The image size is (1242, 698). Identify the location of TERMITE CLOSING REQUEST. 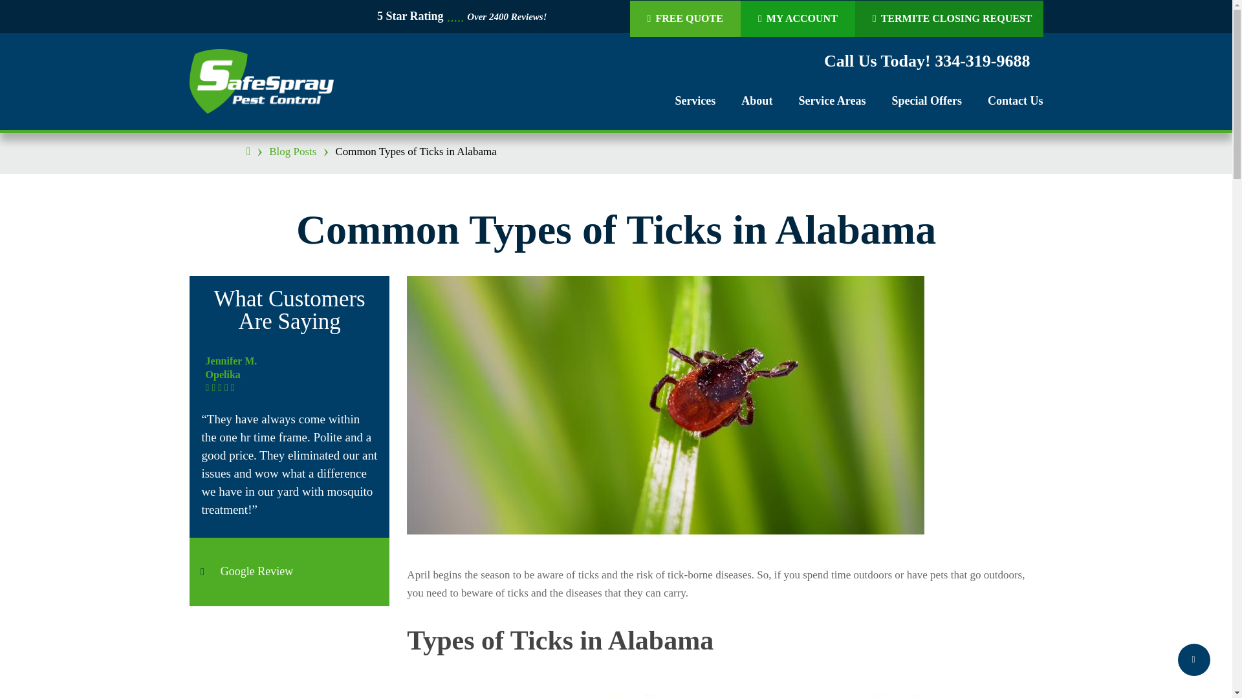
(952, 18).